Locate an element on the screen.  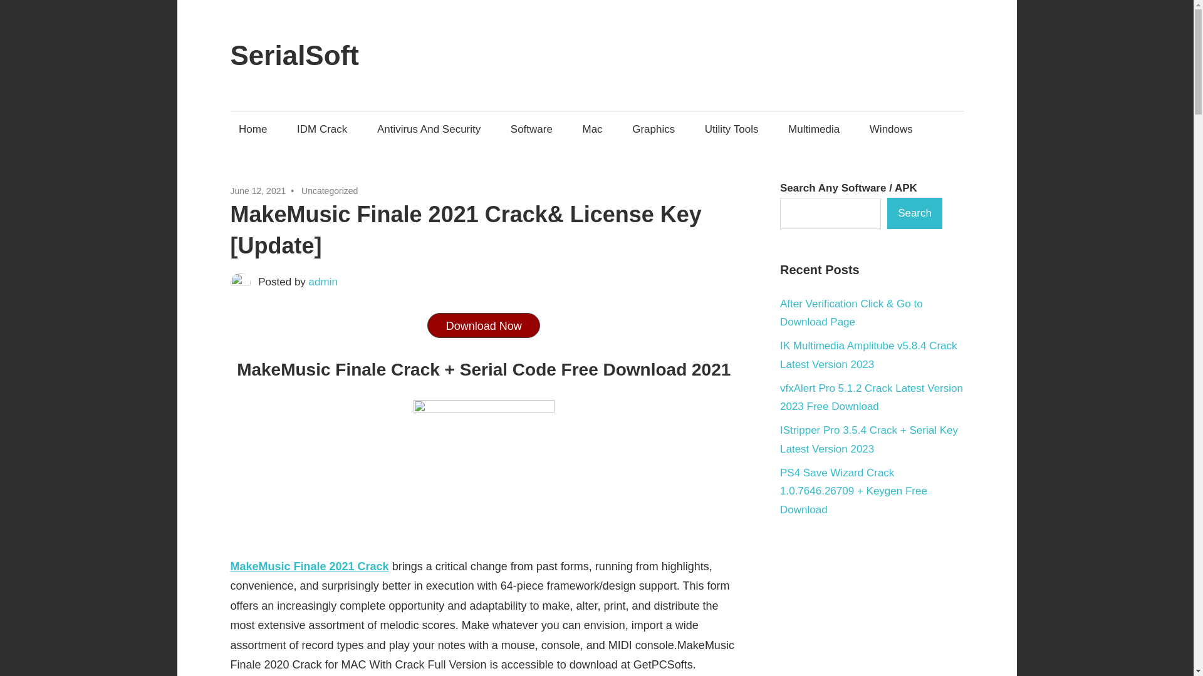
Software is located at coordinates (531, 129).